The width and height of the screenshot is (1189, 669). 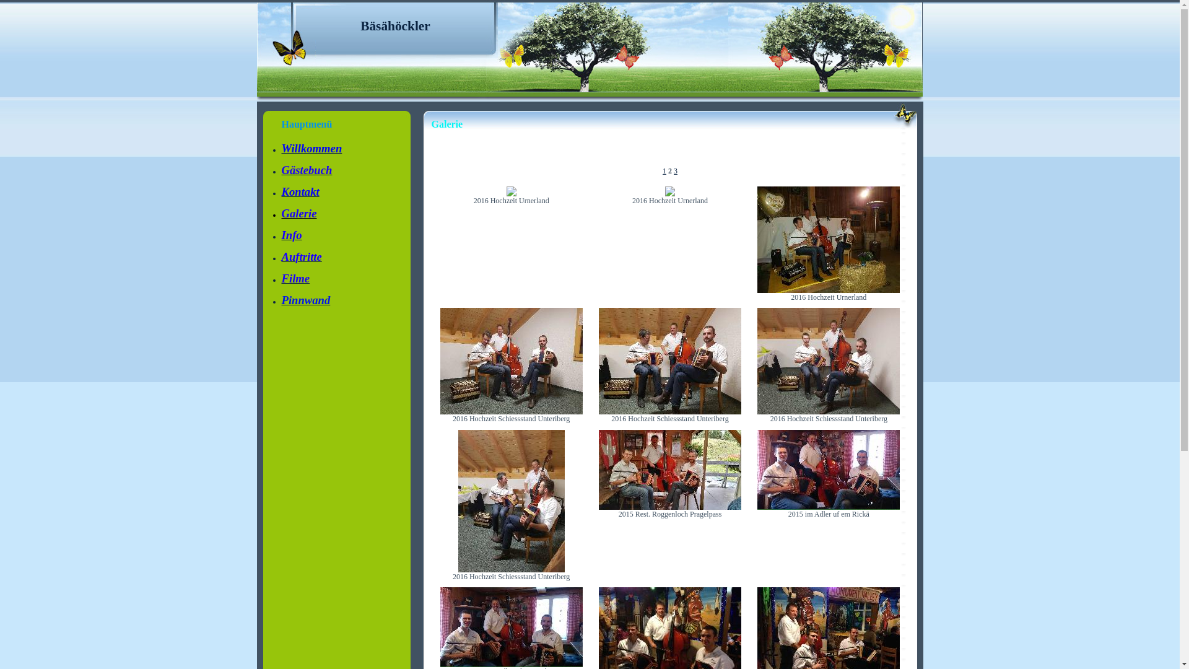 I want to click on 2016 Hochzeit Urnerland, so click(x=670, y=194).